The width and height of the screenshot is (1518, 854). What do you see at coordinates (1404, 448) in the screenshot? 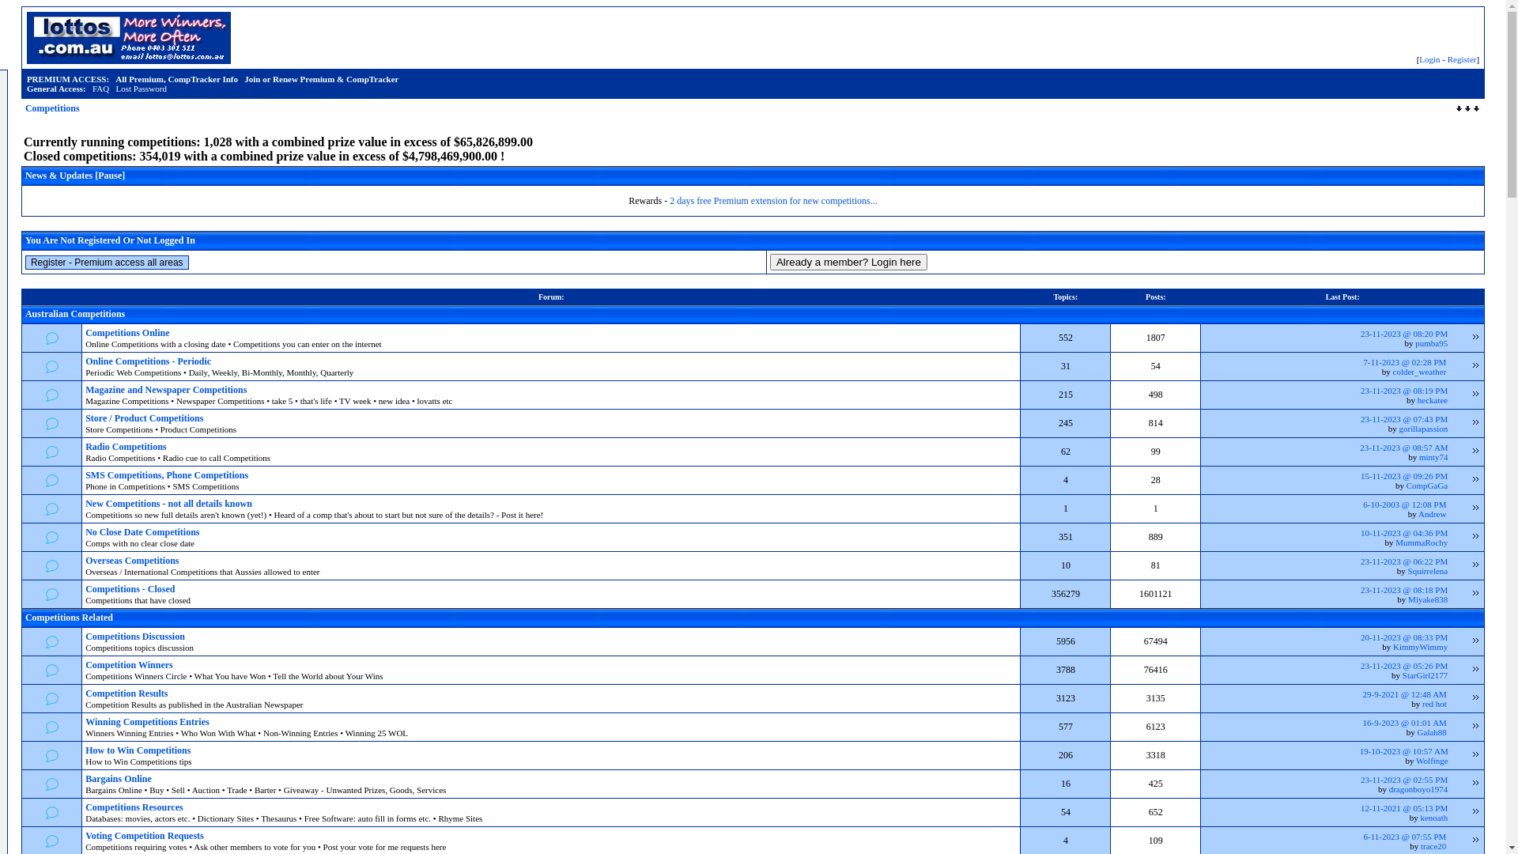
I see `23-11-2023 @ 08:57 AM` at bounding box center [1404, 448].